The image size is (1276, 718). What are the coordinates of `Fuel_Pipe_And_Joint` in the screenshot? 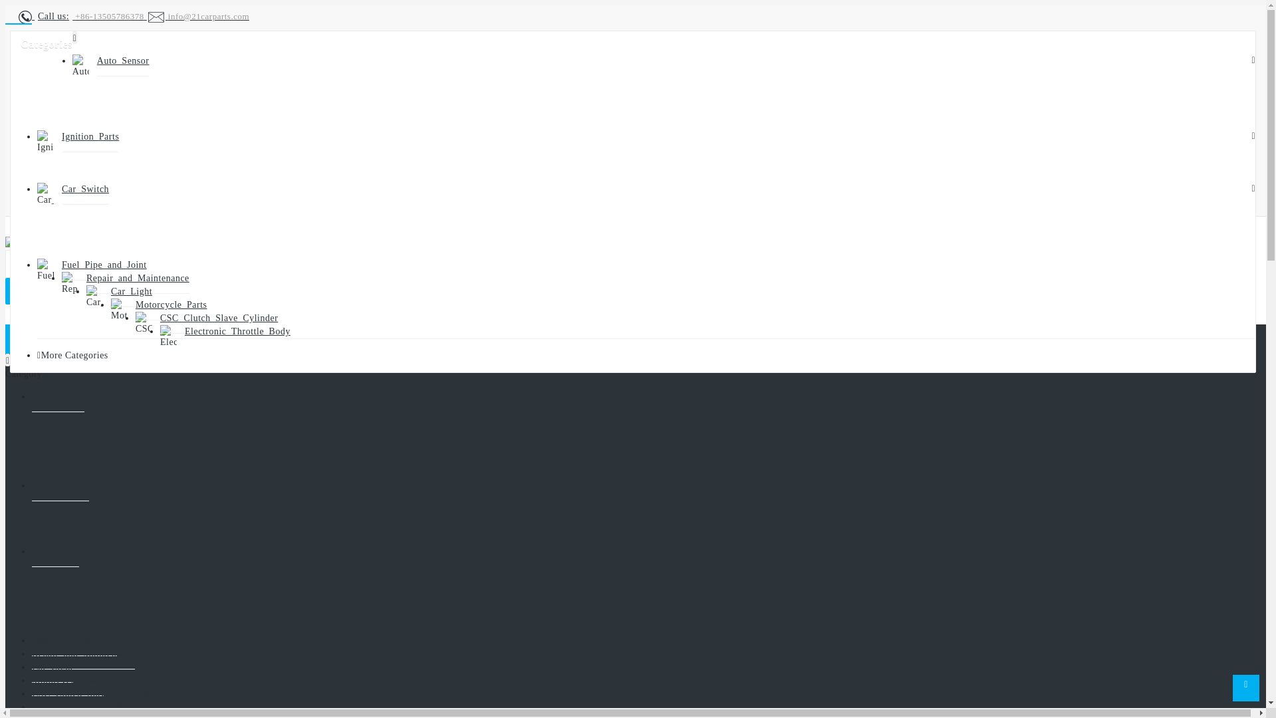 It's located at (74, 641).